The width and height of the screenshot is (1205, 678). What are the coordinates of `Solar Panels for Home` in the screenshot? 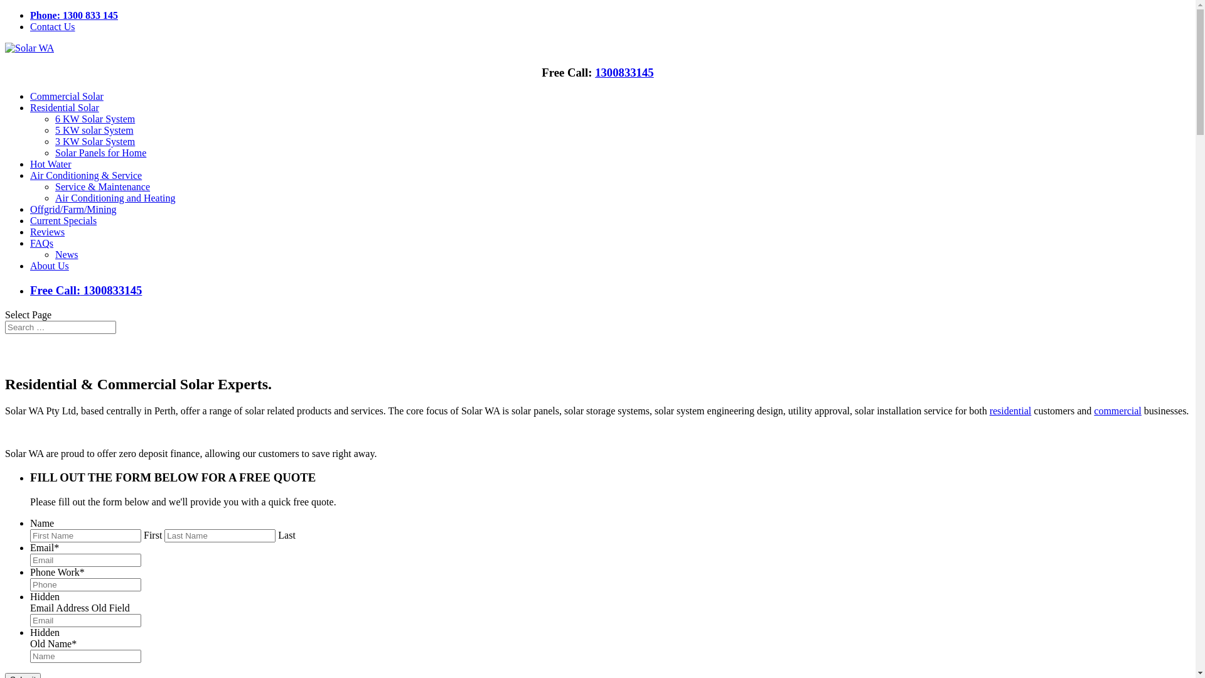 It's located at (100, 153).